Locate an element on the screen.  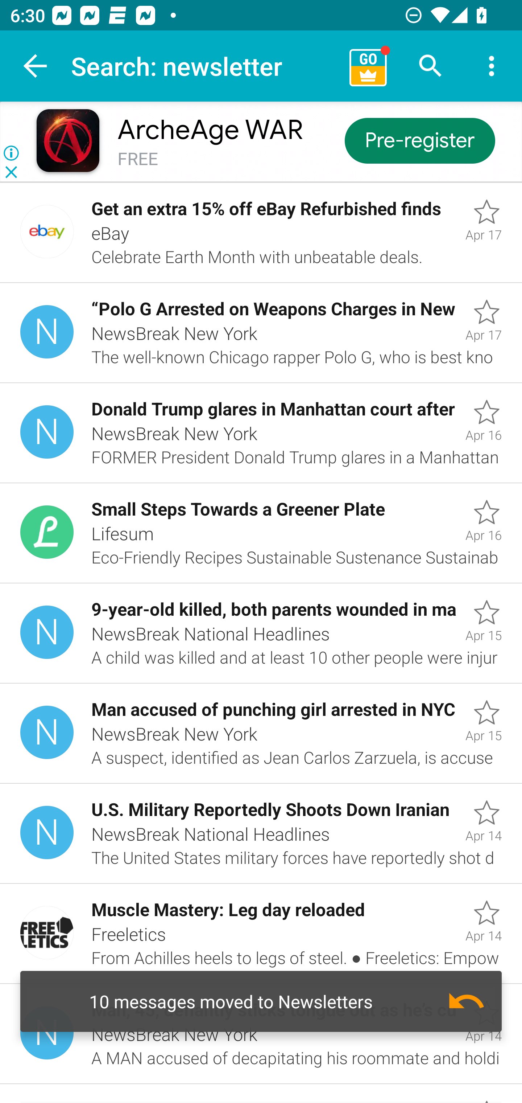
More options is located at coordinates (492, 66).